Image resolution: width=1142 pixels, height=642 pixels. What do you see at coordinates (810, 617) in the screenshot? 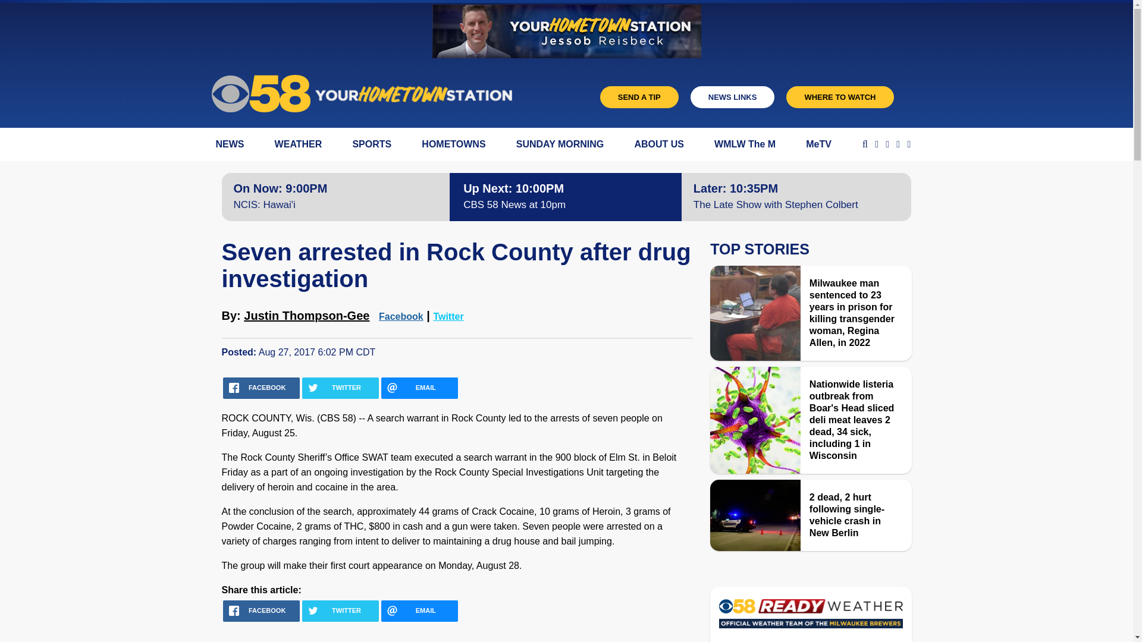
I see `Weather` at bounding box center [810, 617].